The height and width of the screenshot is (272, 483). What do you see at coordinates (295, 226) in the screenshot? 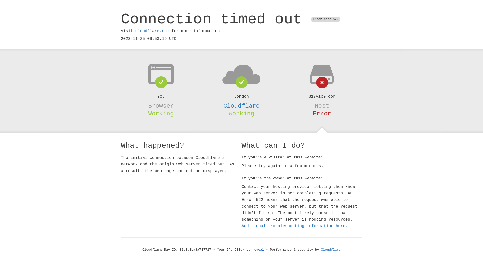
I see `Additional troubleshooting information here.` at bounding box center [295, 226].